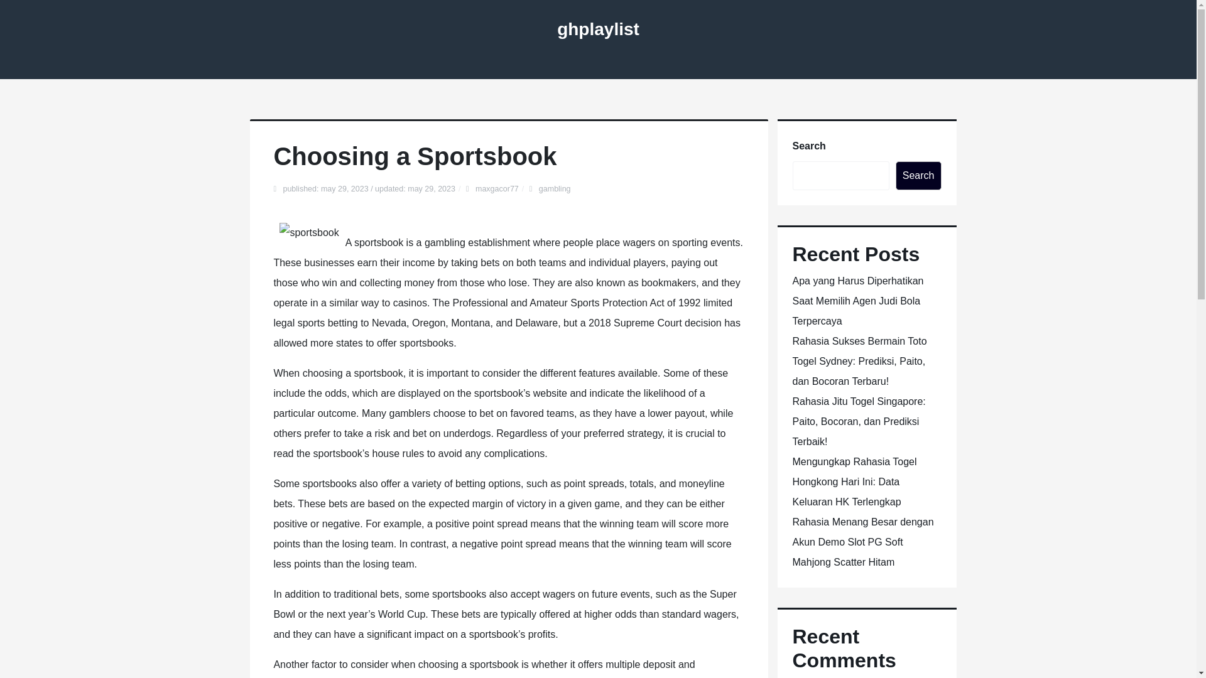 This screenshot has width=1206, height=678. What do you see at coordinates (555, 188) in the screenshot?
I see `gambling` at bounding box center [555, 188].